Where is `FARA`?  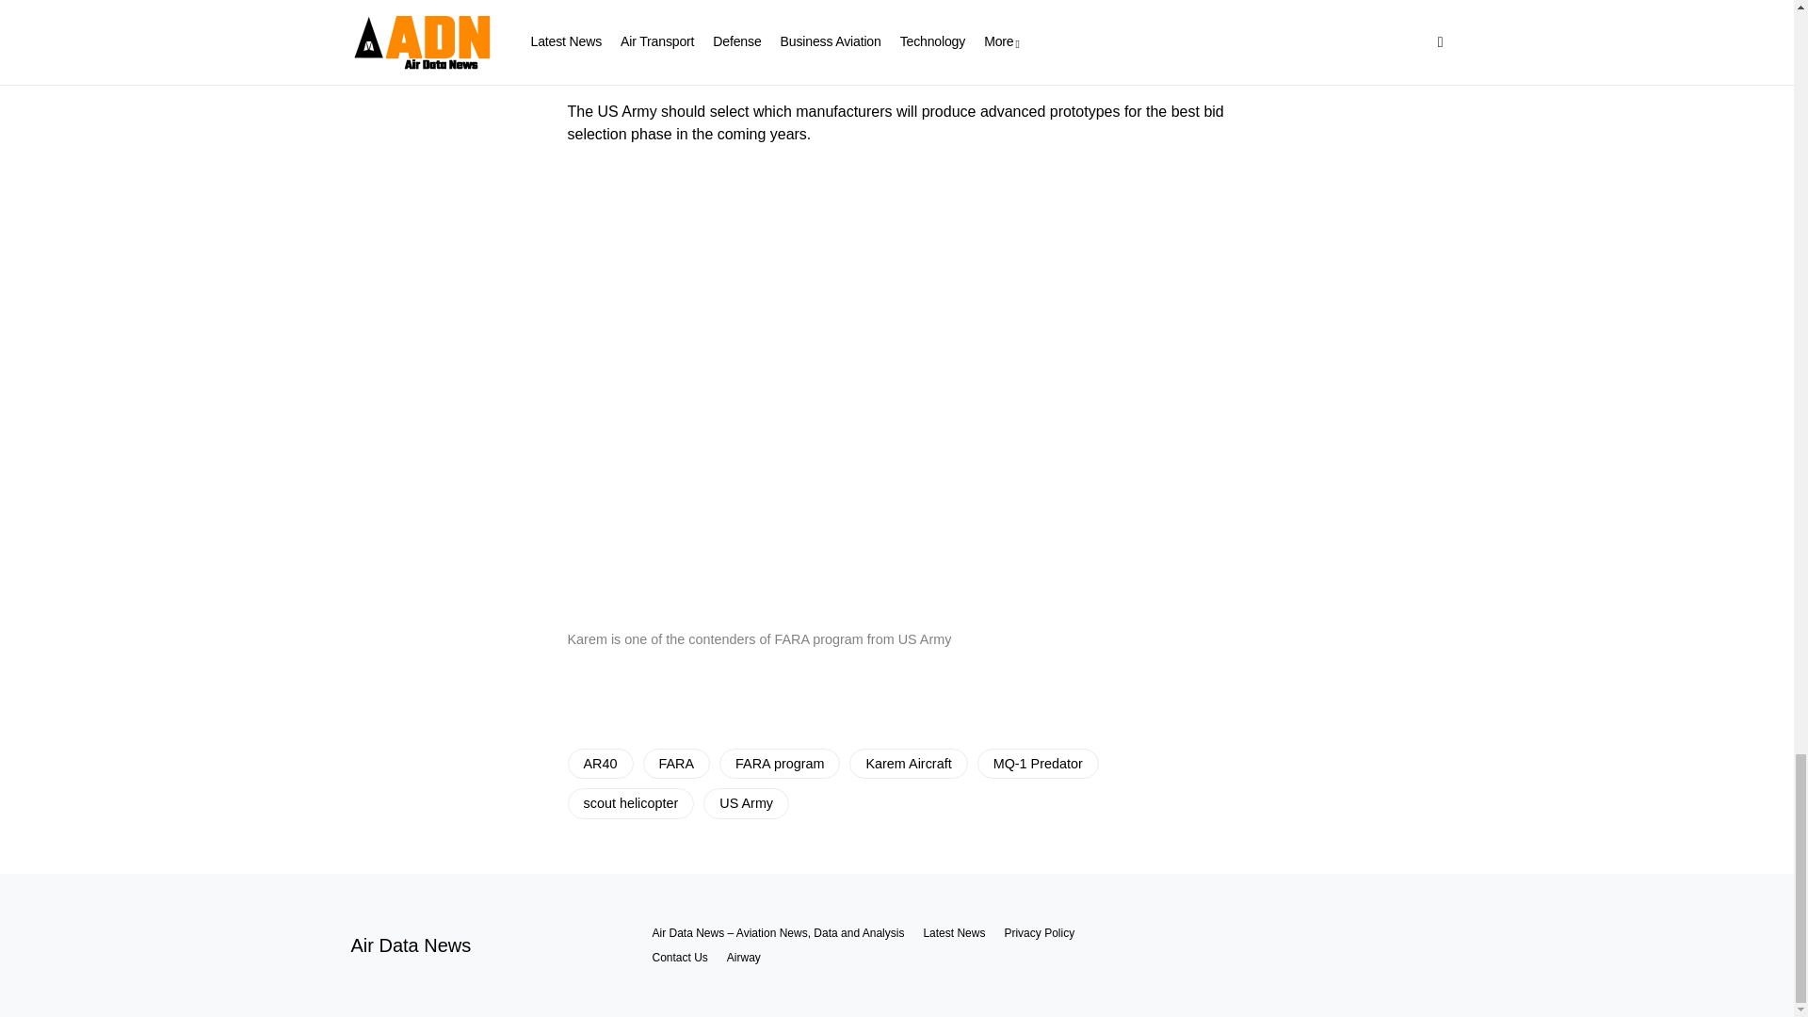
FARA is located at coordinates (676, 763).